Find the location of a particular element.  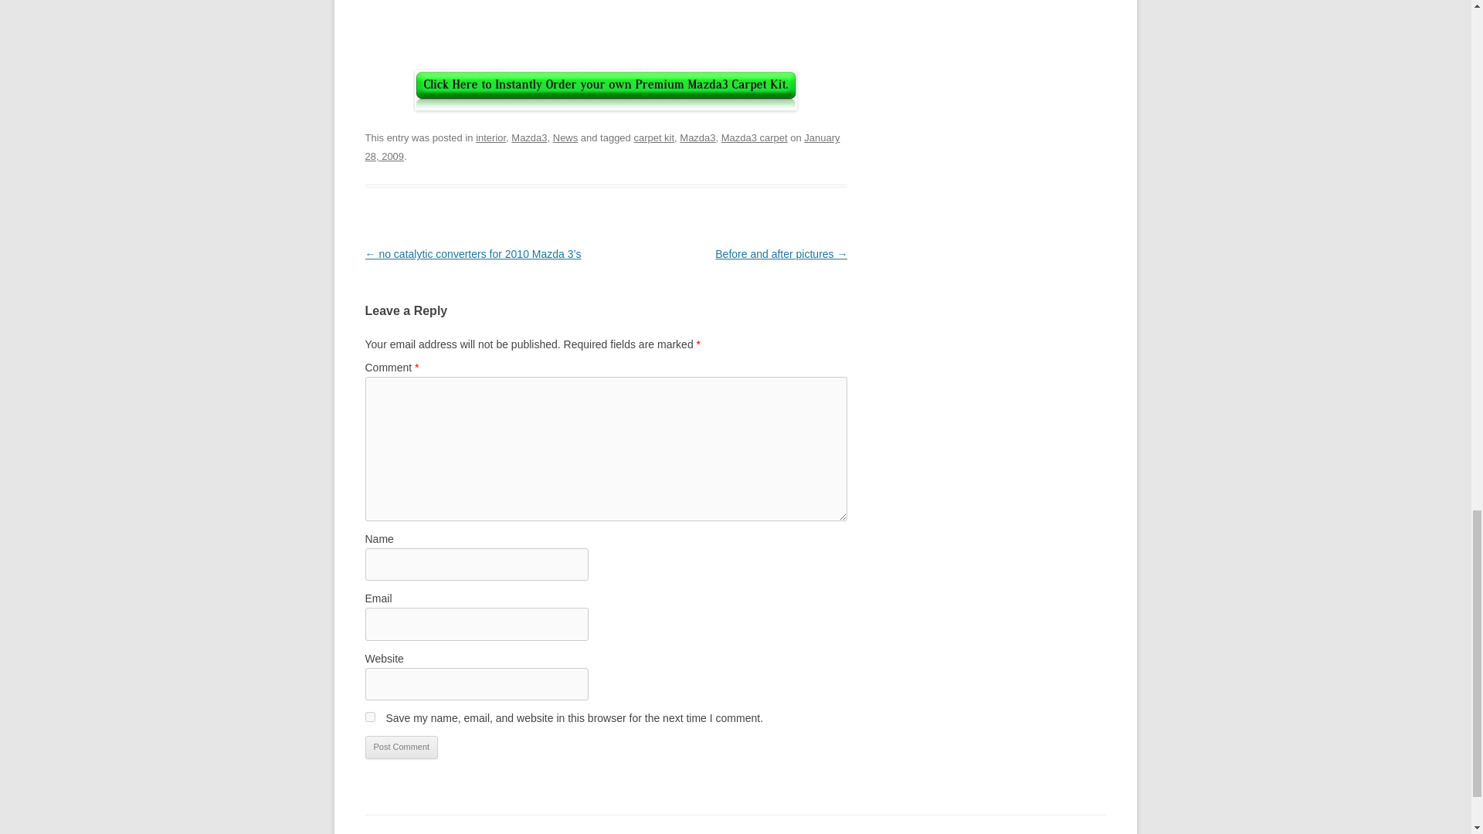

News is located at coordinates (565, 137).